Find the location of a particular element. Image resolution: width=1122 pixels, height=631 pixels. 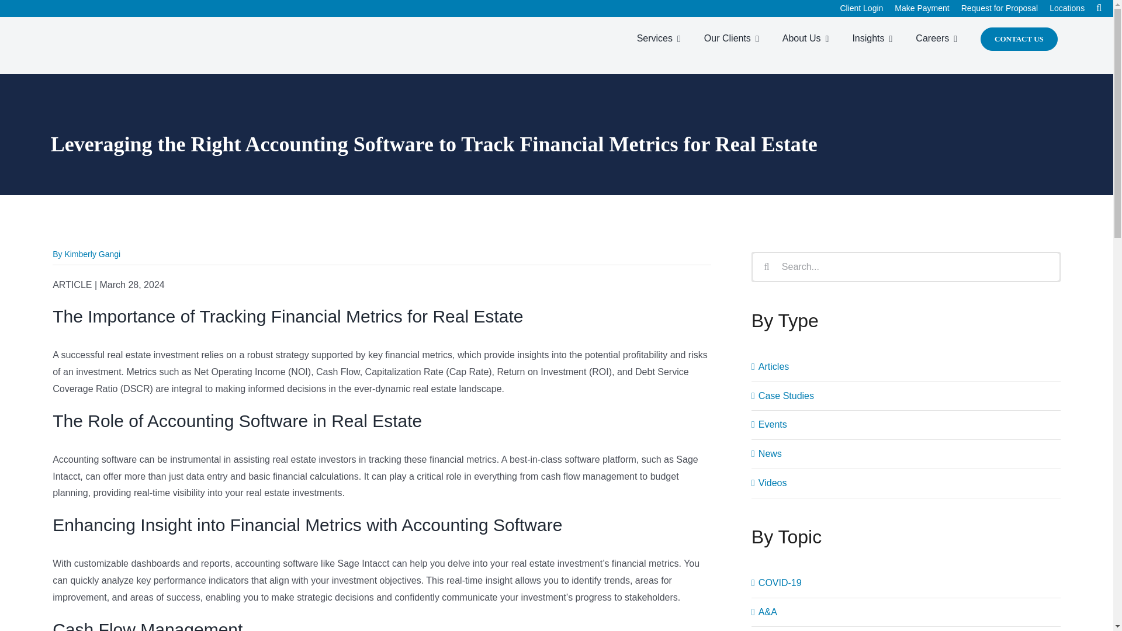

Posts by Kimberly Gangi is located at coordinates (92, 254).